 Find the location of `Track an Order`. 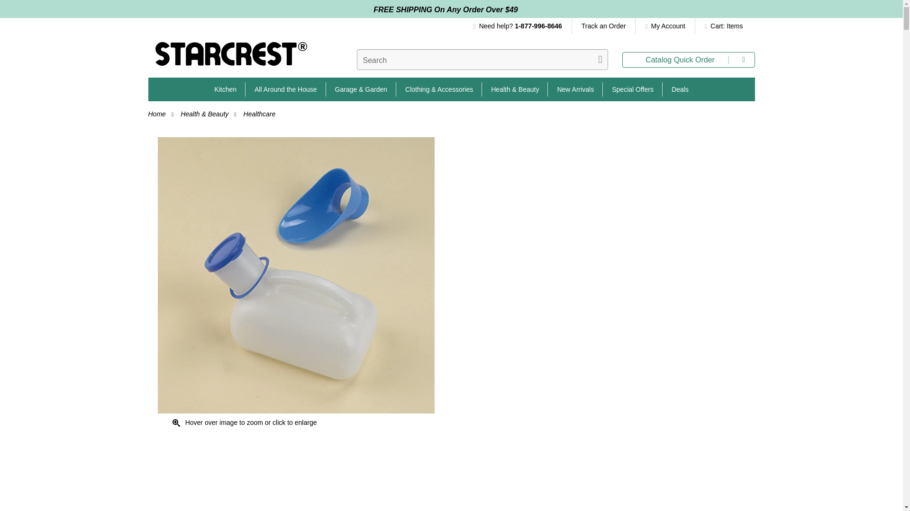

Track an Order is located at coordinates (604, 26).